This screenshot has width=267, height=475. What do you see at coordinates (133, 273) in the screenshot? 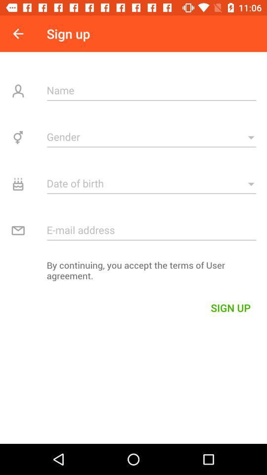
I see `swipe until by continuing you` at bounding box center [133, 273].